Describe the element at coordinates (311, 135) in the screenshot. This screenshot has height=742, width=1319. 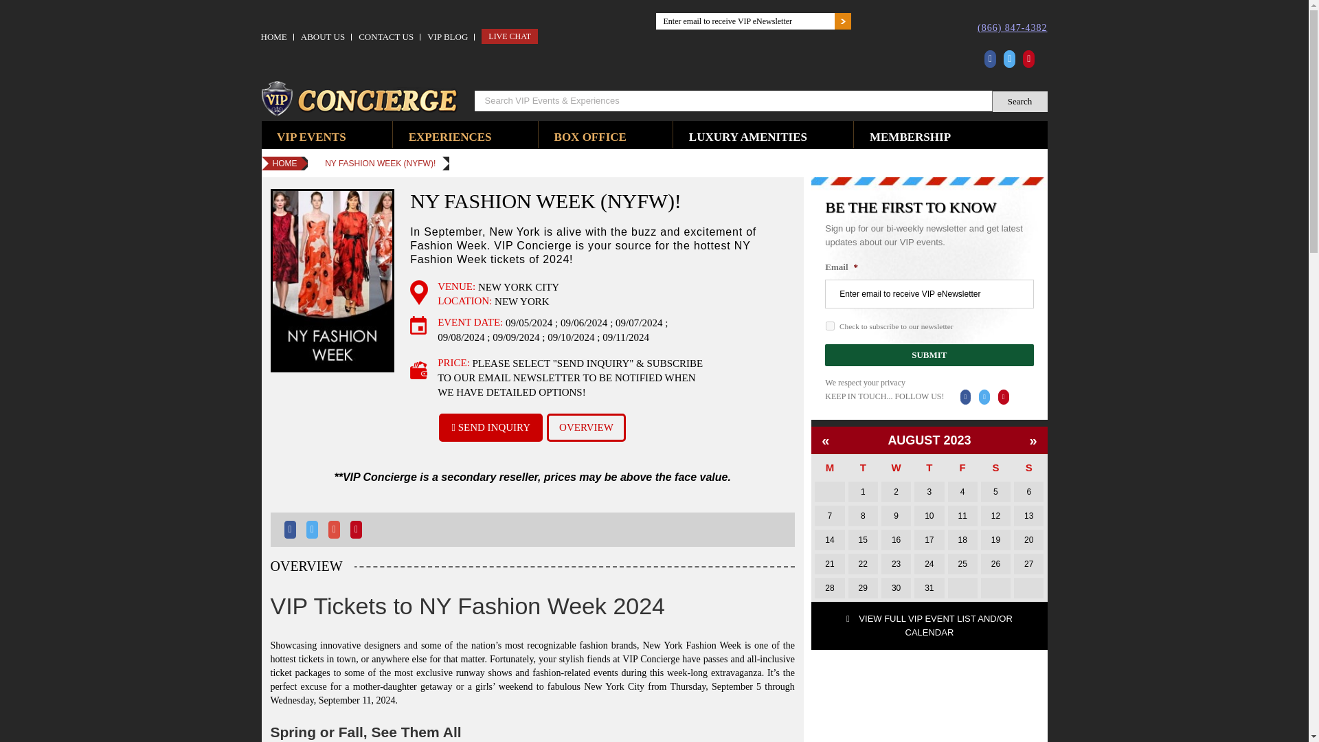
I see `VIP EVENTS` at that location.